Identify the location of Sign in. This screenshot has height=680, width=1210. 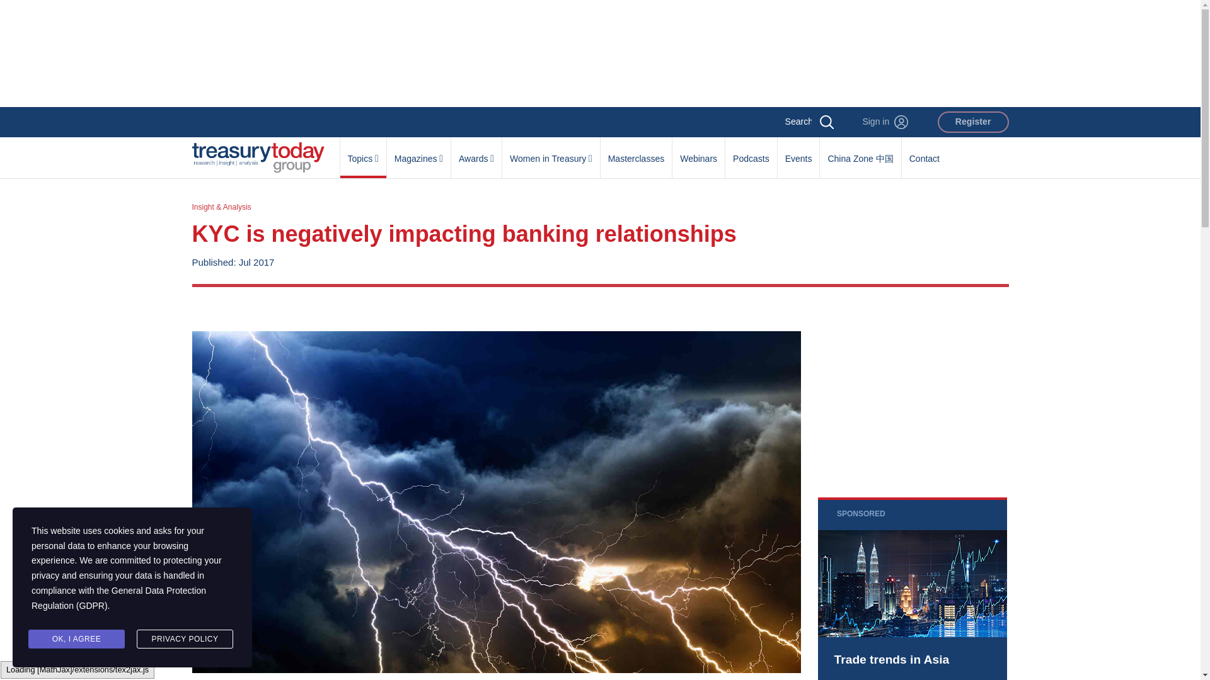
(885, 122).